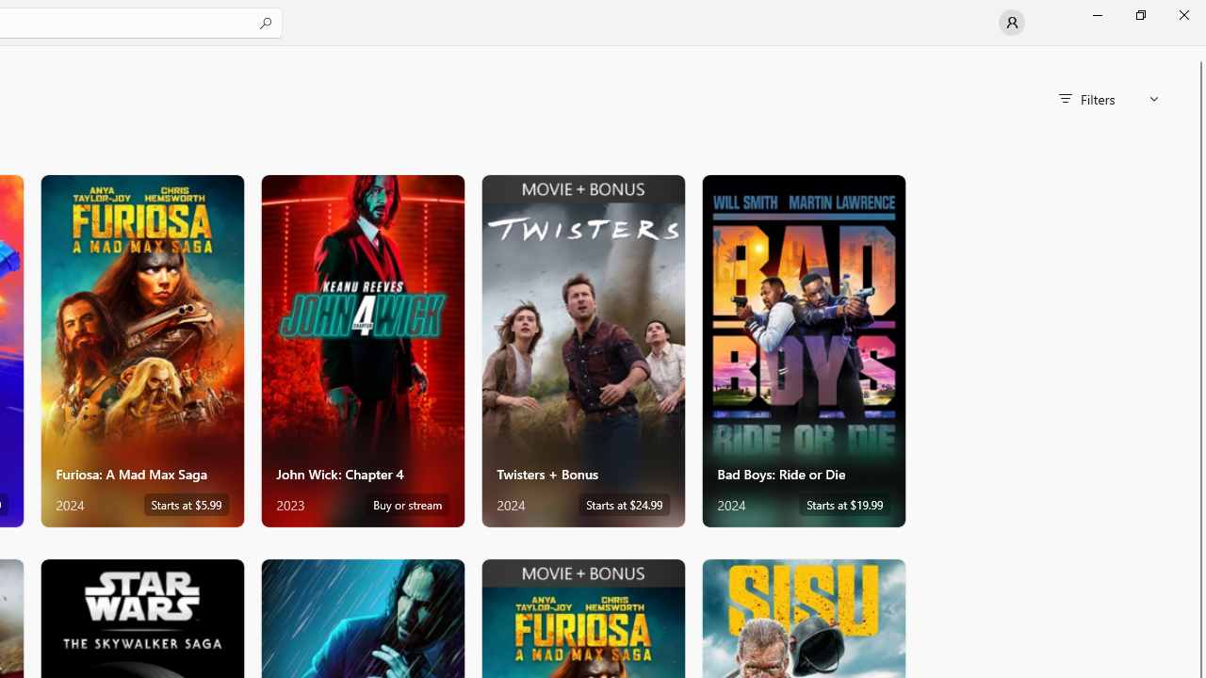 Image resolution: width=1206 pixels, height=678 pixels. Describe the element at coordinates (1012, 23) in the screenshot. I see `User profile` at that location.